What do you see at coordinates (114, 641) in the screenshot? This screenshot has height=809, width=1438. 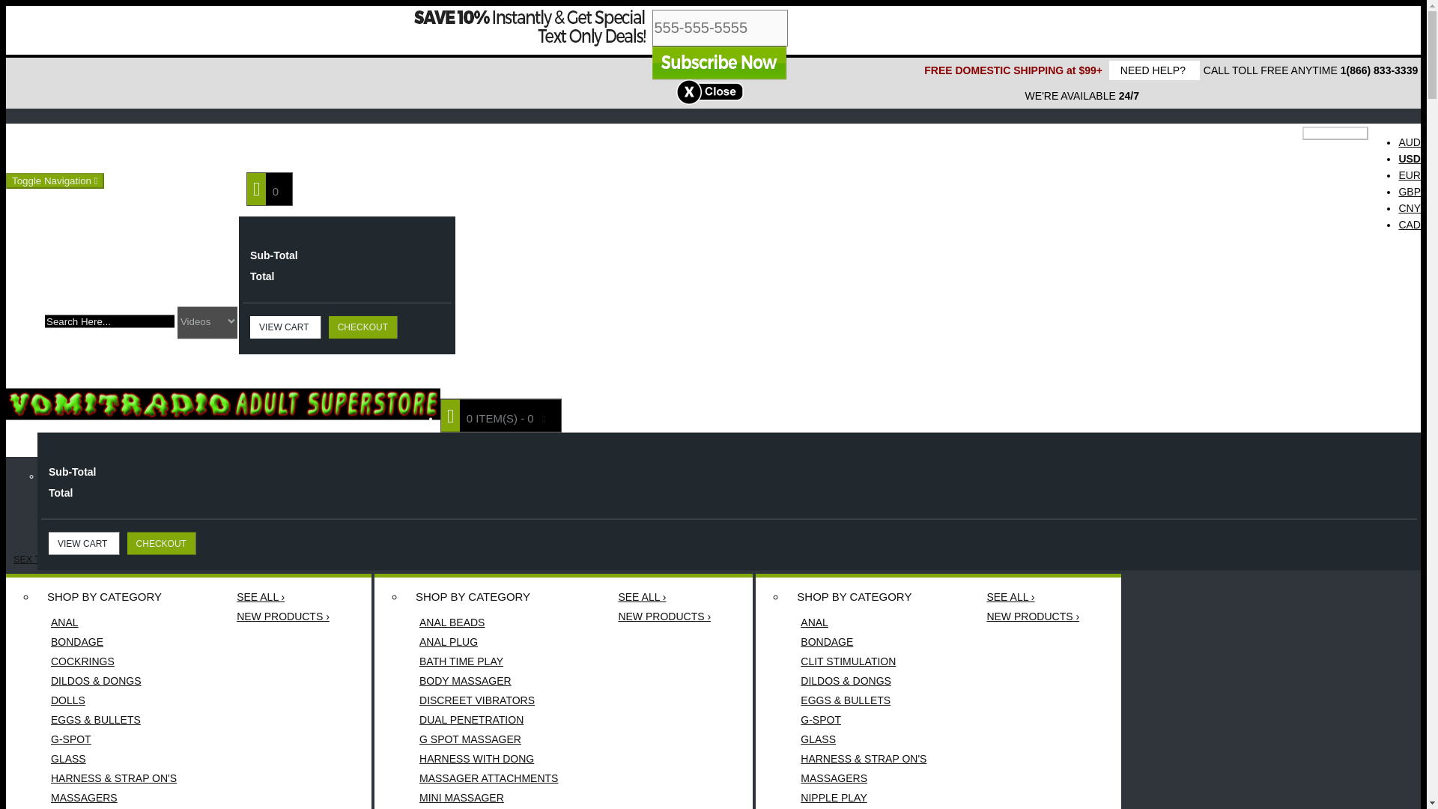 I see `BONDAGE` at bounding box center [114, 641].